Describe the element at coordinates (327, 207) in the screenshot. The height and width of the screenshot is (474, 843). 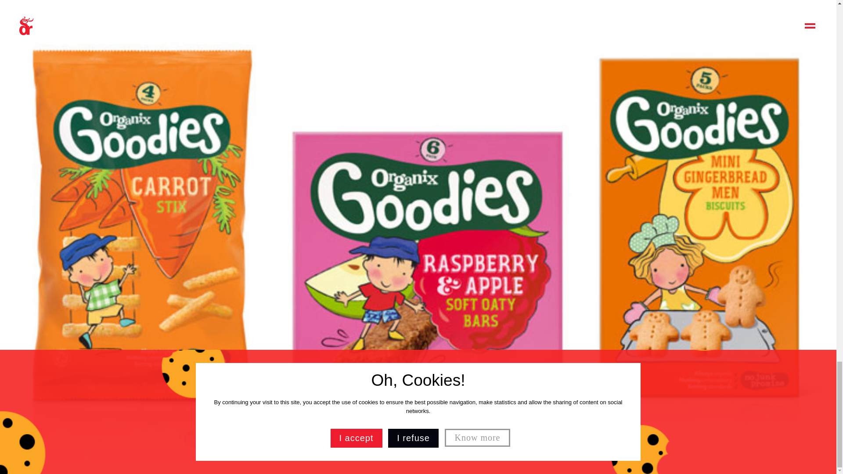
I see `send an email` at that location.